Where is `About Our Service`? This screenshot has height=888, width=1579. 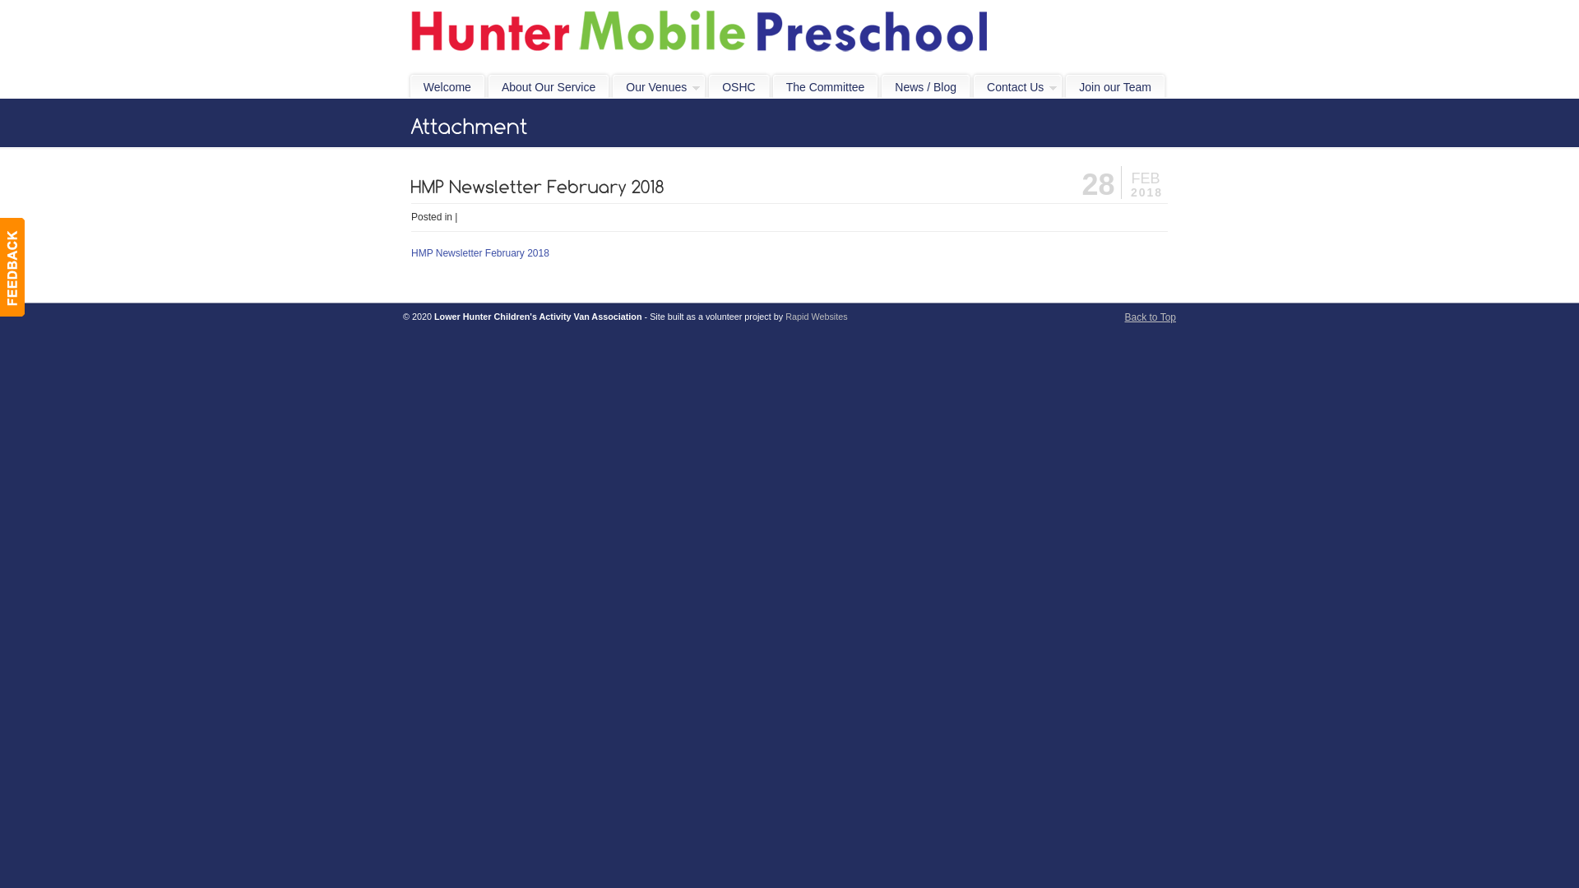 About Our Service is located at coordinates (549, 87).